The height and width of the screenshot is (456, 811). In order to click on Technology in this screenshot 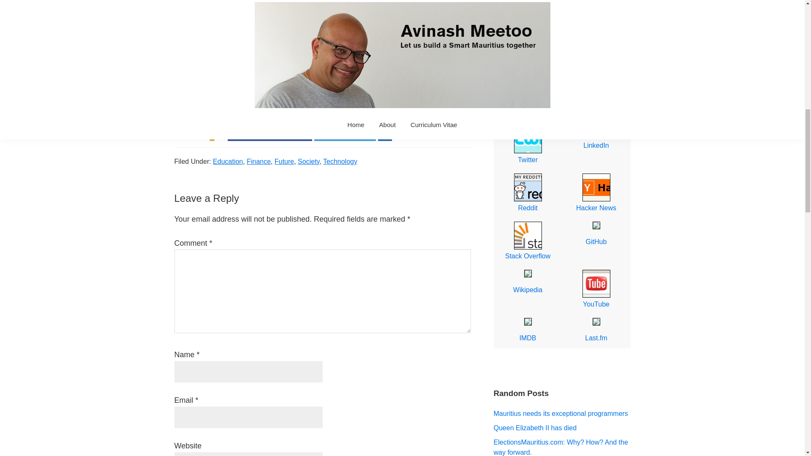, I will do `click(340, 161)`.